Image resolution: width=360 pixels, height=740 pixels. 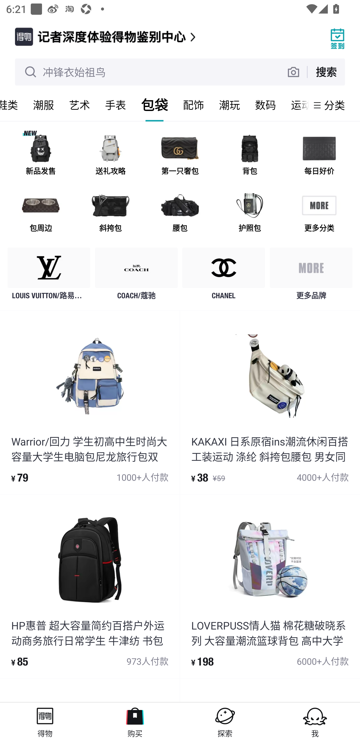 What do you see at coordinates (326, 71) in the screenshot?
I see `搜索` at bounding box center [326, 71].